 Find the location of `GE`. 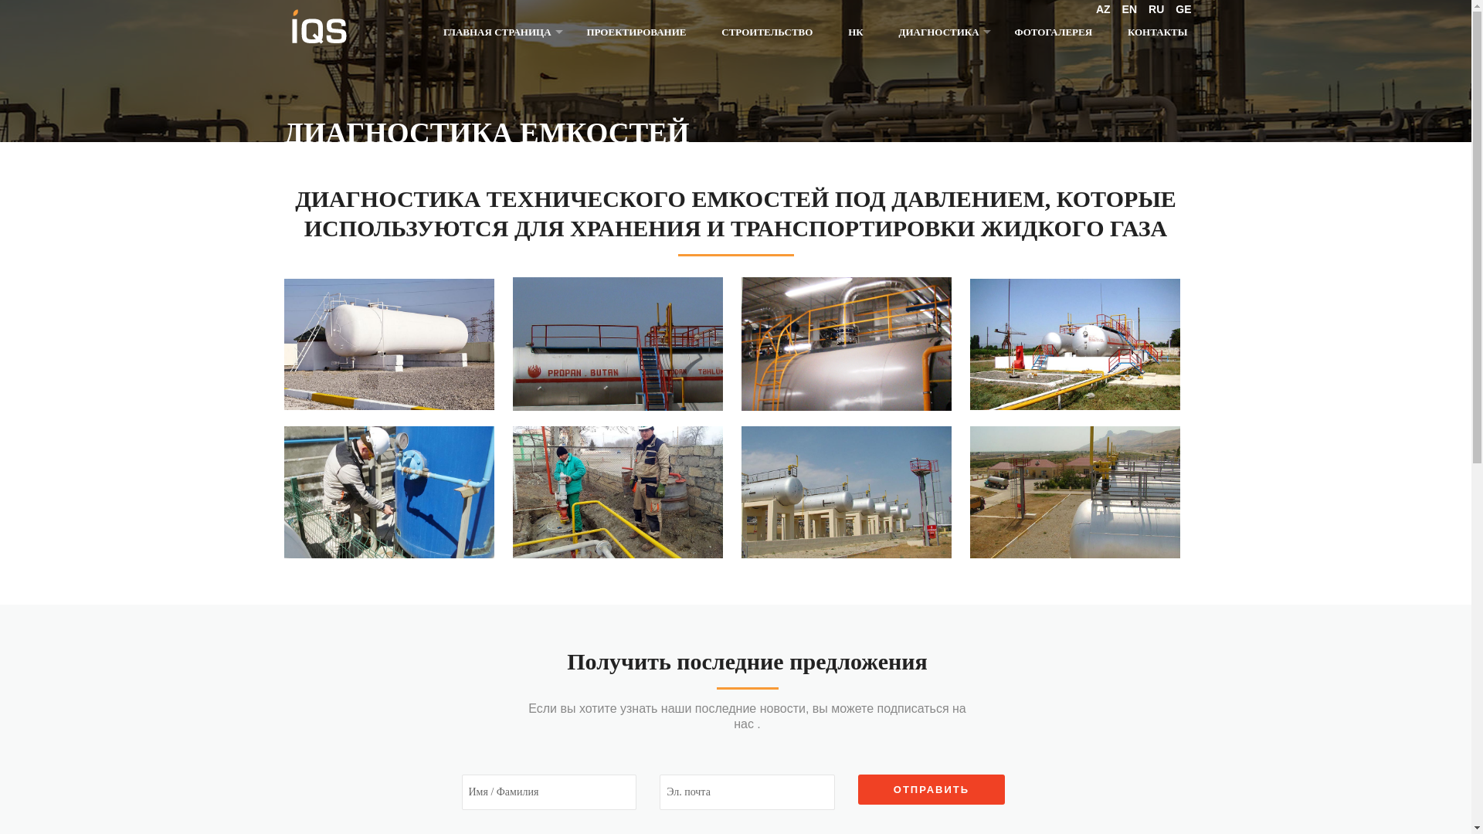

GE is located at coordinates (1183, 9).